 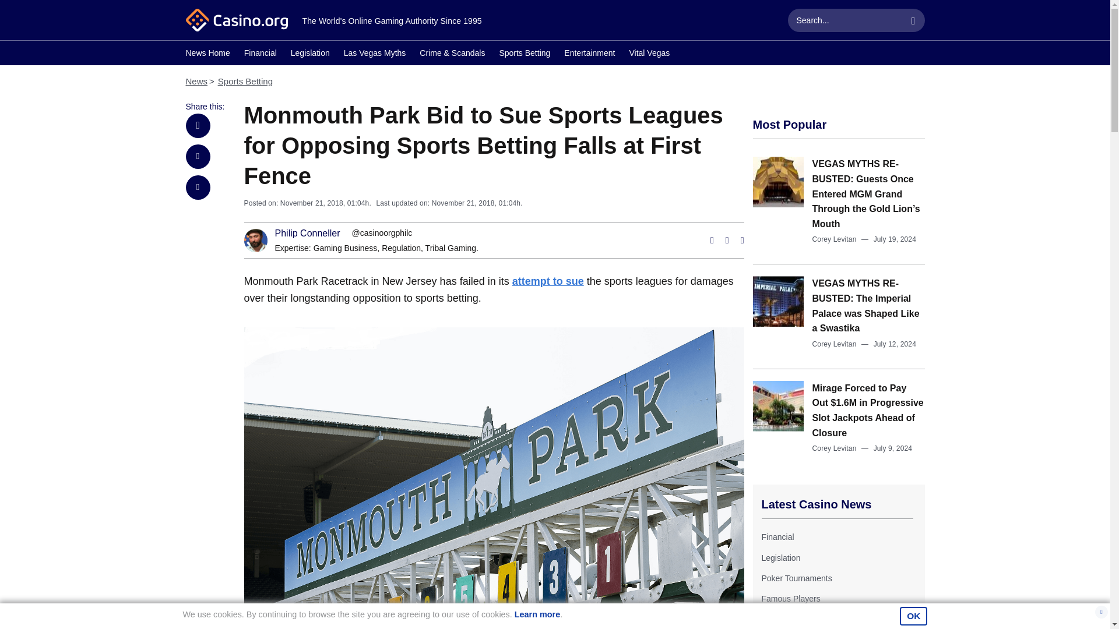 What do you see at coordinates (780, 558) in the screenshot?
I see `Legislation` at bounding box center [780, 558].